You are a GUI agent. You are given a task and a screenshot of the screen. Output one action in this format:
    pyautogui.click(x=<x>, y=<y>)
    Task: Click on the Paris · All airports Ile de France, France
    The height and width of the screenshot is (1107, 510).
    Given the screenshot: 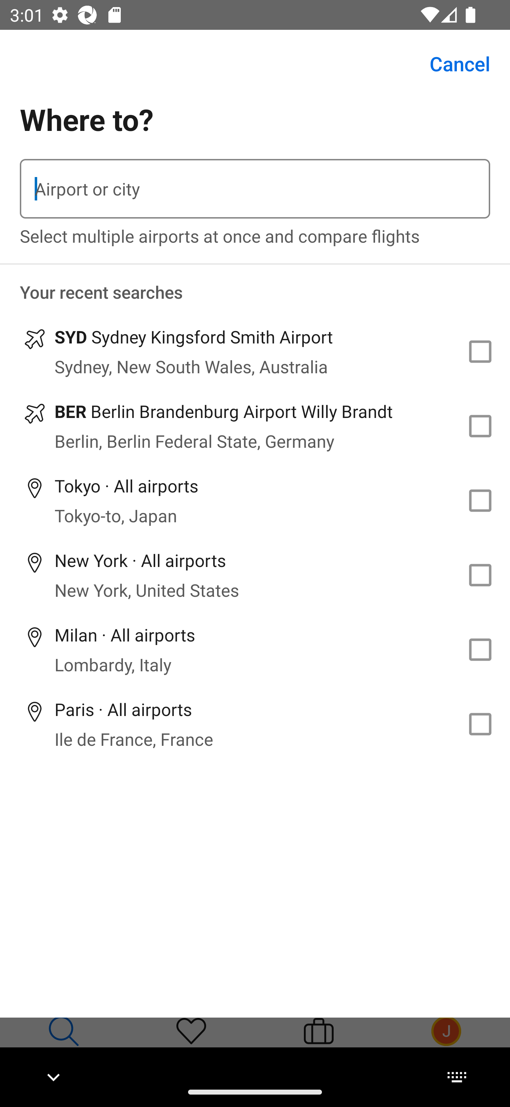 What is the action you would take?
    pyautogui.click(x=255, y=724)
    